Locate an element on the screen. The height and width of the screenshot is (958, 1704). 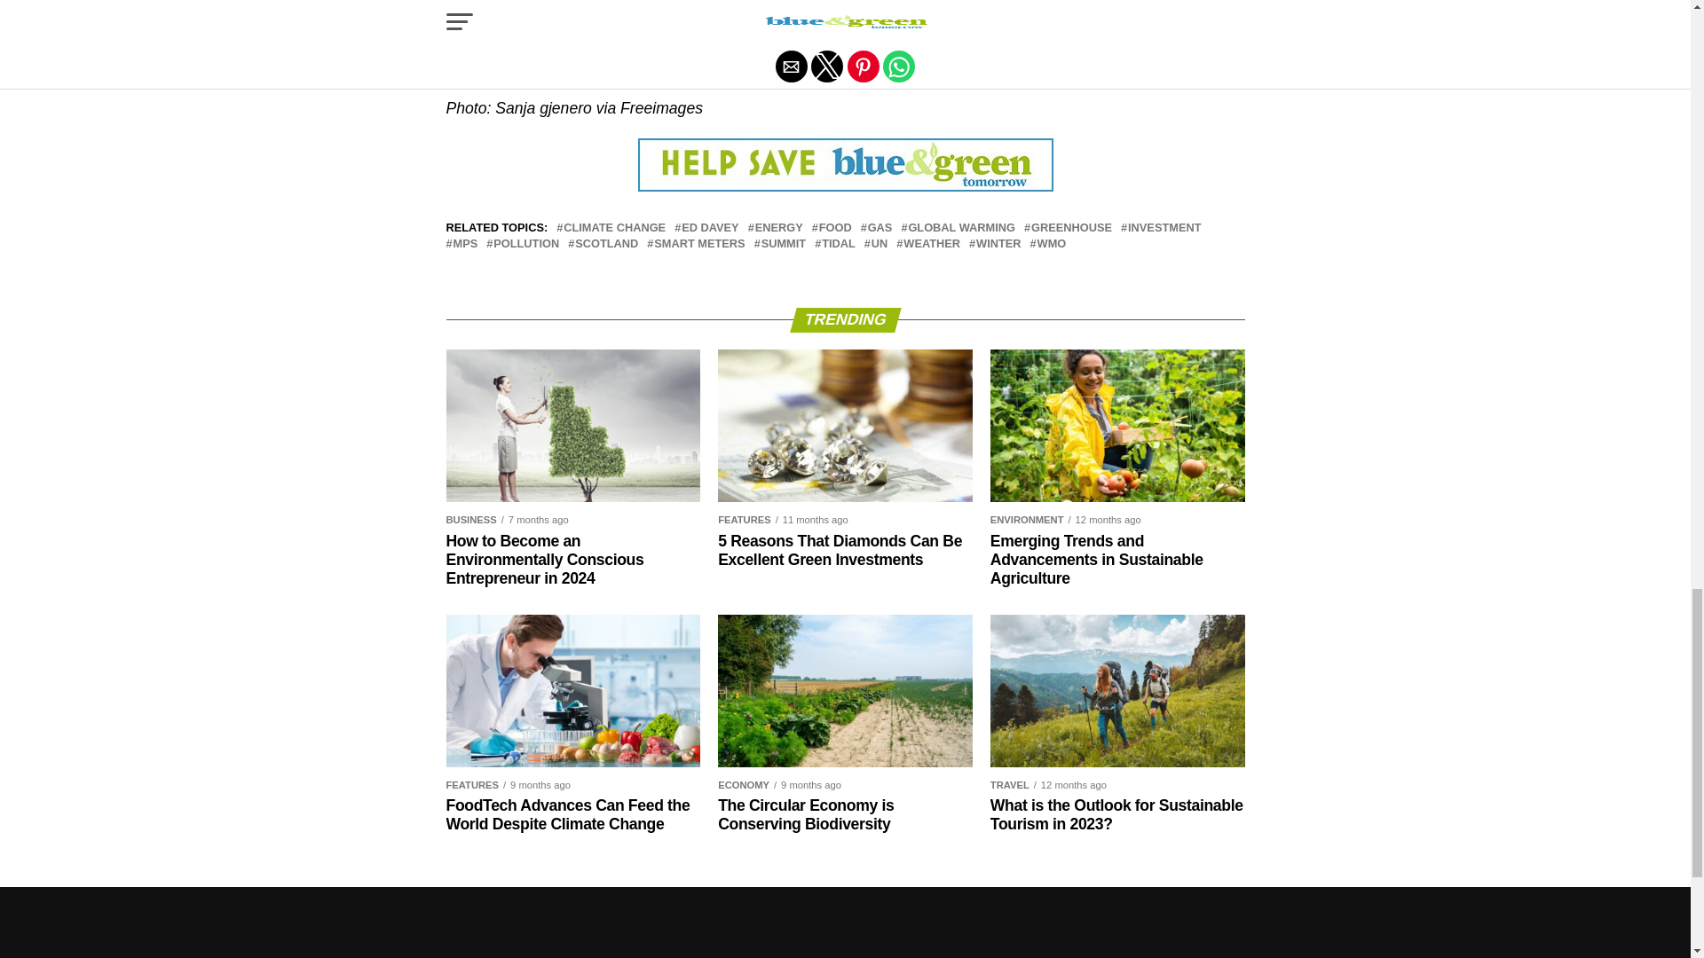
GLOBAL WARMING is located at coordinates (962, 227).